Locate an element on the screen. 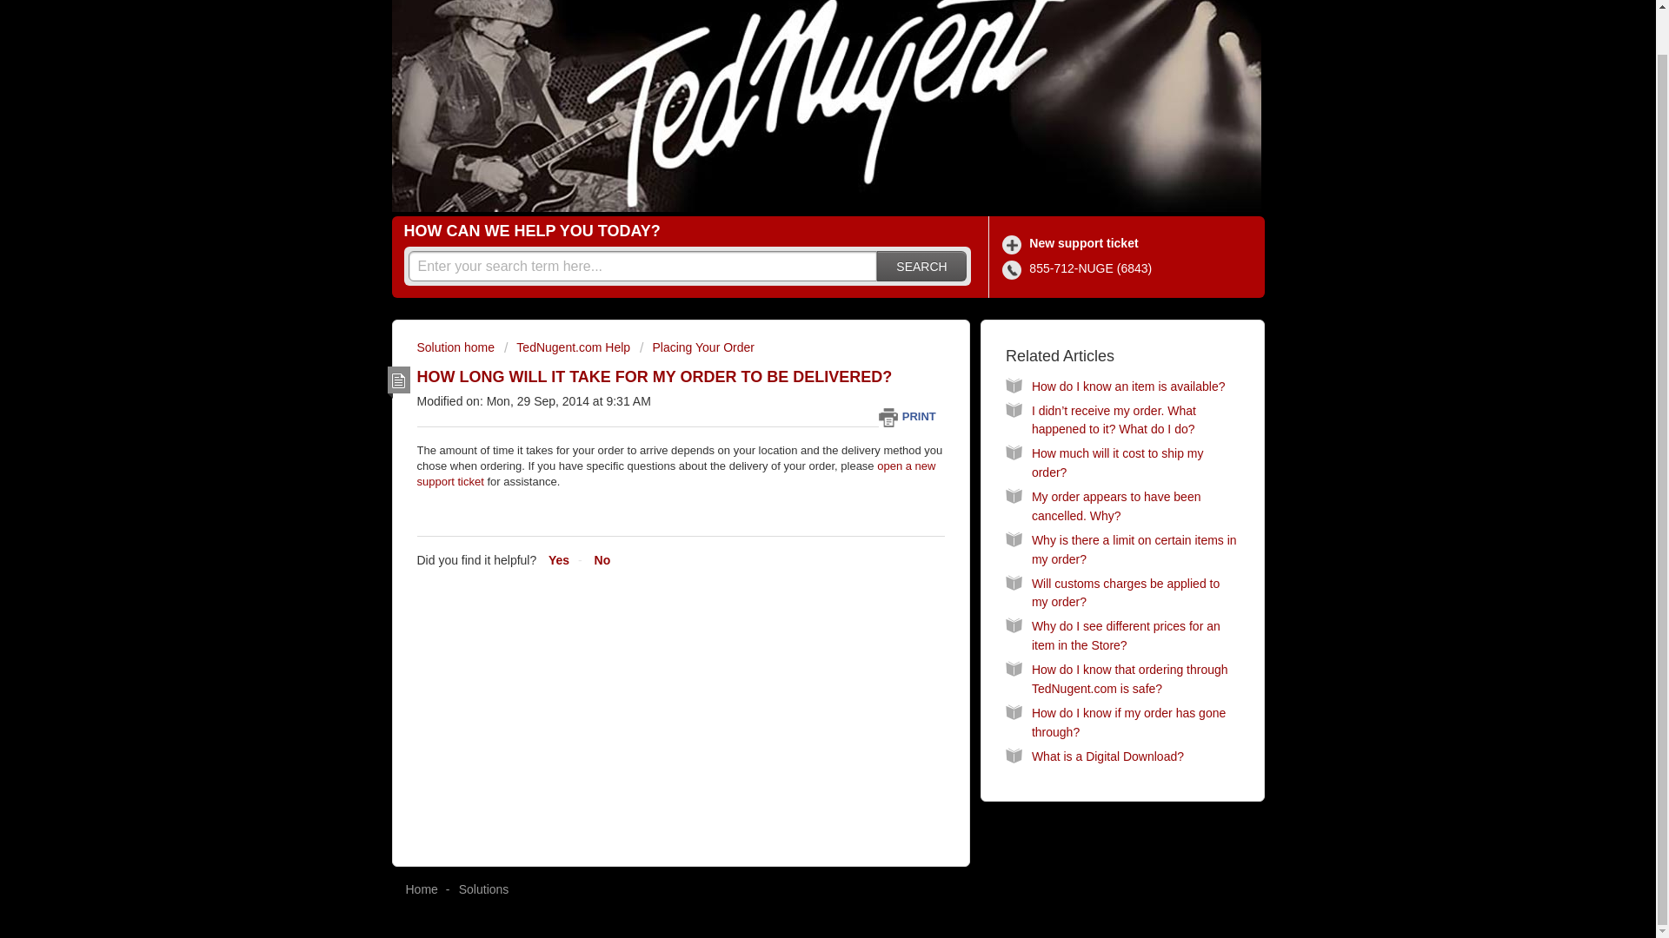  How much will it cost to ship my order? is located at coordinates (1117, 462).